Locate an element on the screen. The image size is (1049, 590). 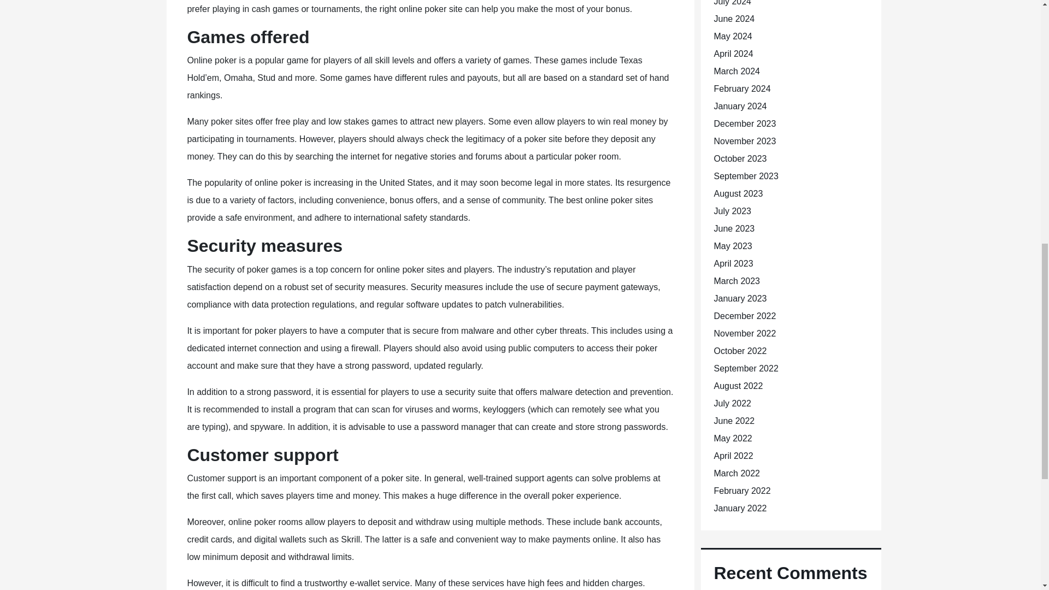
November 2022 is located at coordinates (744, 333).